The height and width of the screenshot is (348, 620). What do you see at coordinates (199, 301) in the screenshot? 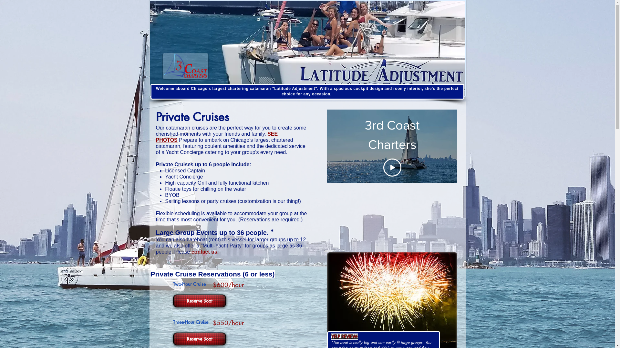
I see `Reserve Boat` at bounding box center [199, 301].